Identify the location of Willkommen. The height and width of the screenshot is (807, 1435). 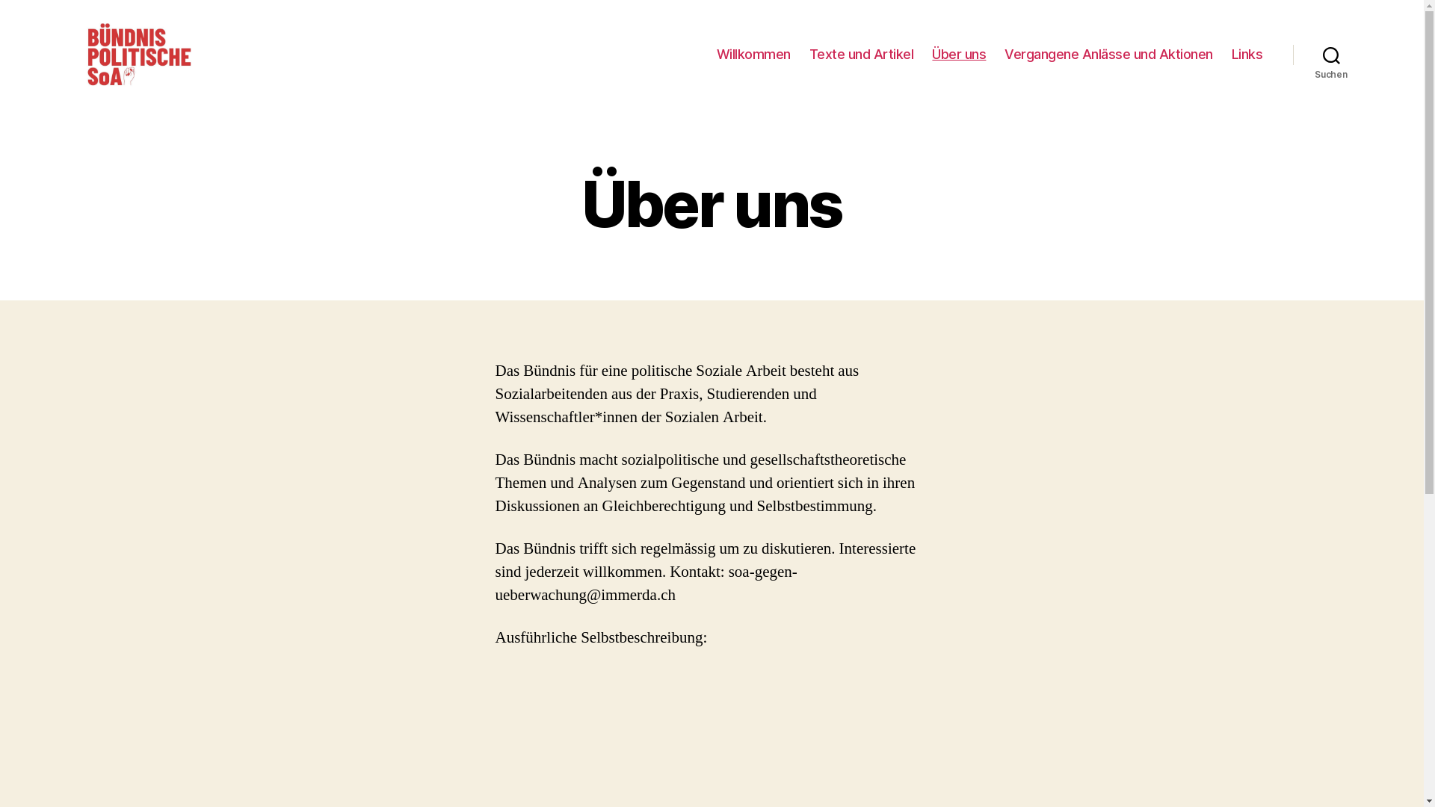
(753, 55).